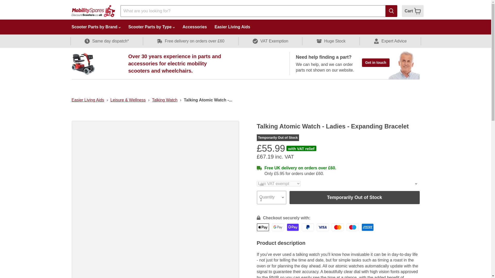  Describe the element at coordinates (263, 227) in the screenshot. I see `Apple Pay` at that location.